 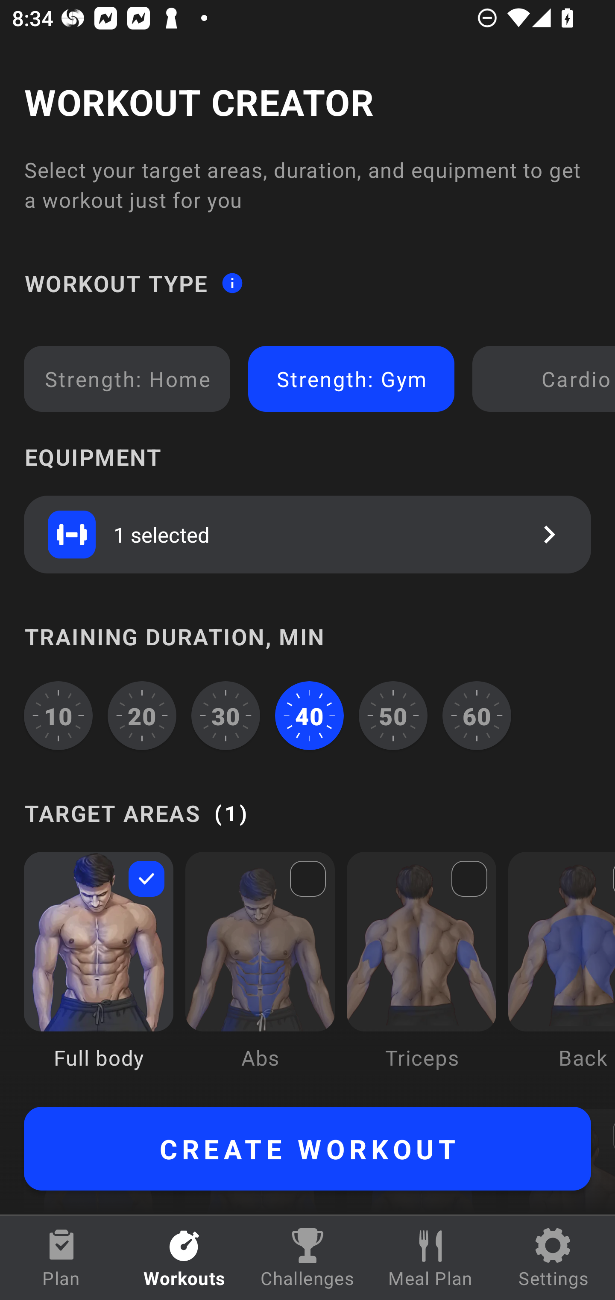 What do you see at coordinates (58, 715) in the screenshot?
I see `10` at bounding box center [58, 715].